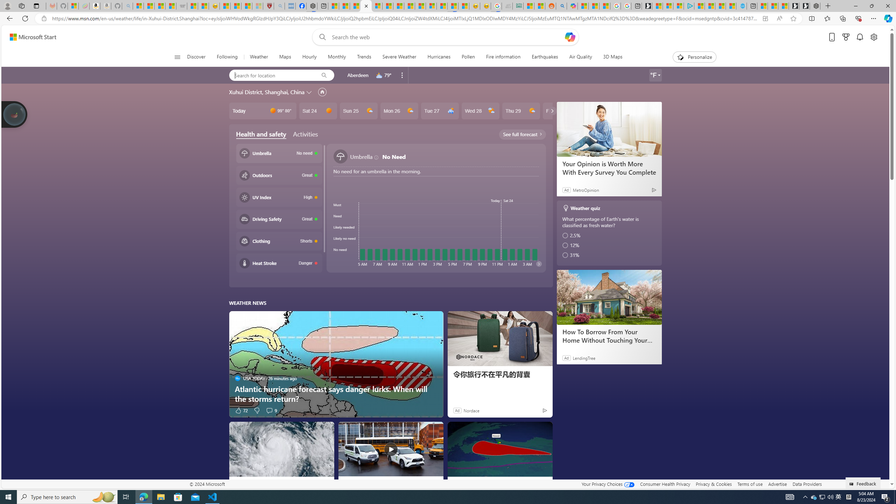  I want to click on Open Copilot, so click(570, 37).